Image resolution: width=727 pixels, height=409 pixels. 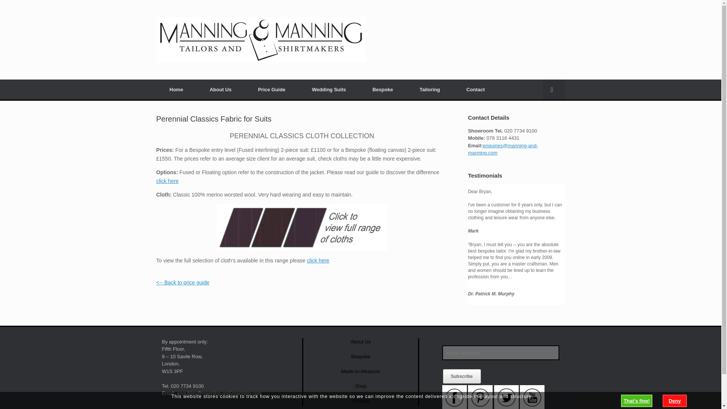 What do you see at coordinates (318, 261) in the screenshot?
I see `Perennial Classics Collection` at bounding box center [318, 261].